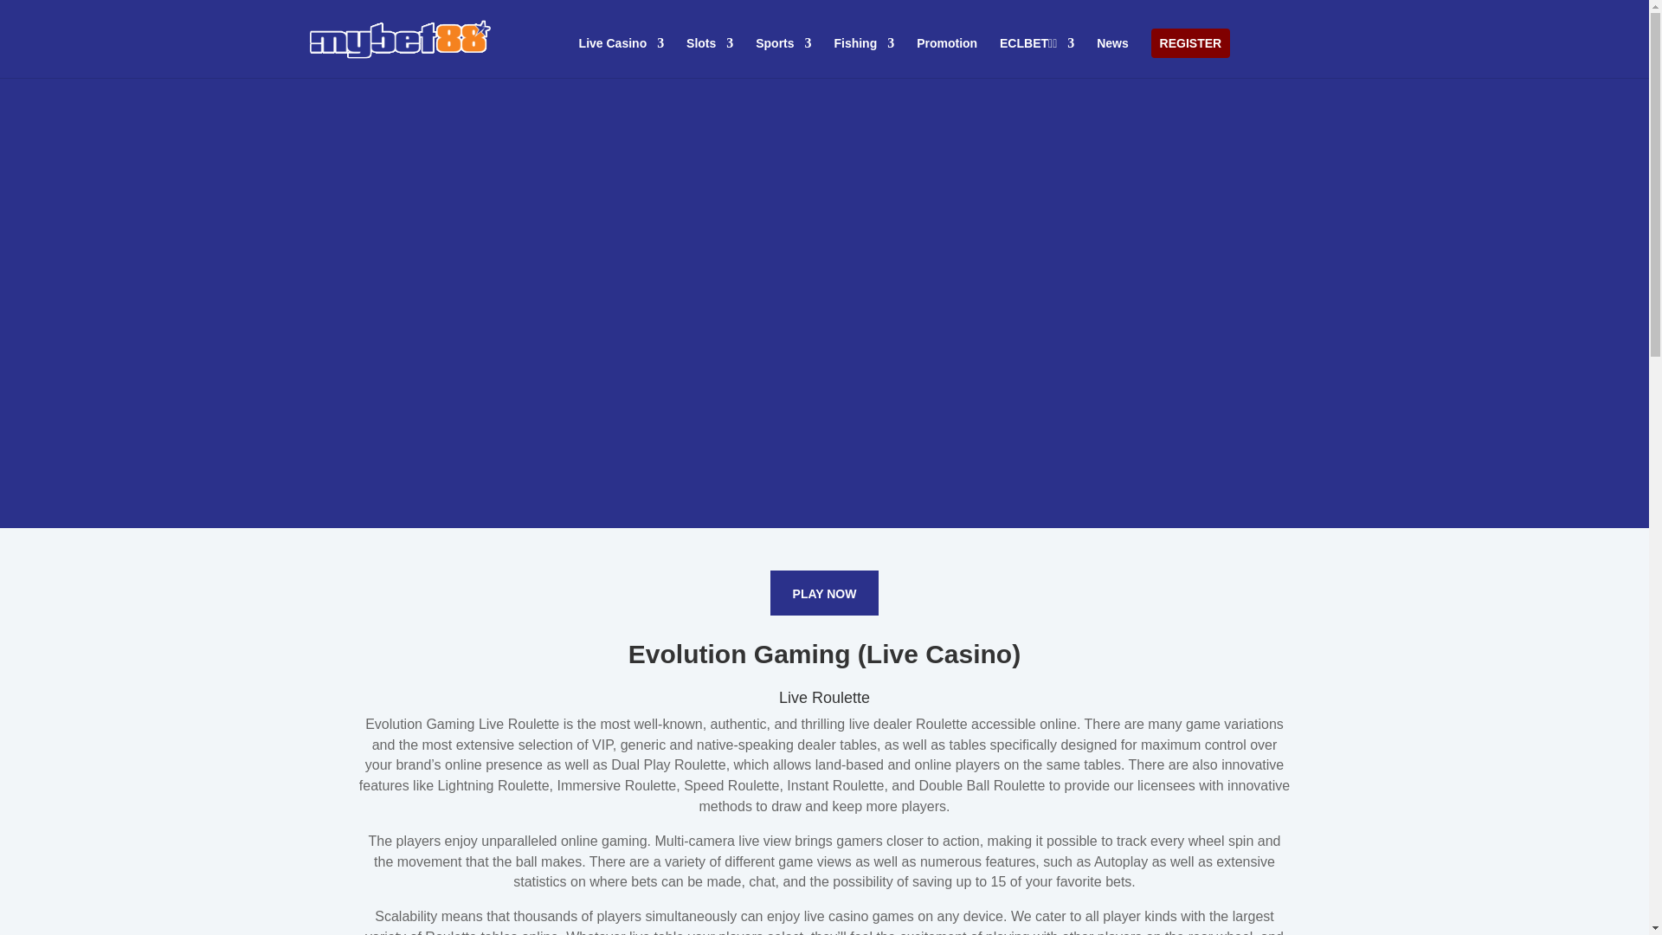 Image resolution: width=1662 pixels, height=935 pixels. Describe the element at coordinates (709, 57) in the screenshot. I see `Slots` at that location.